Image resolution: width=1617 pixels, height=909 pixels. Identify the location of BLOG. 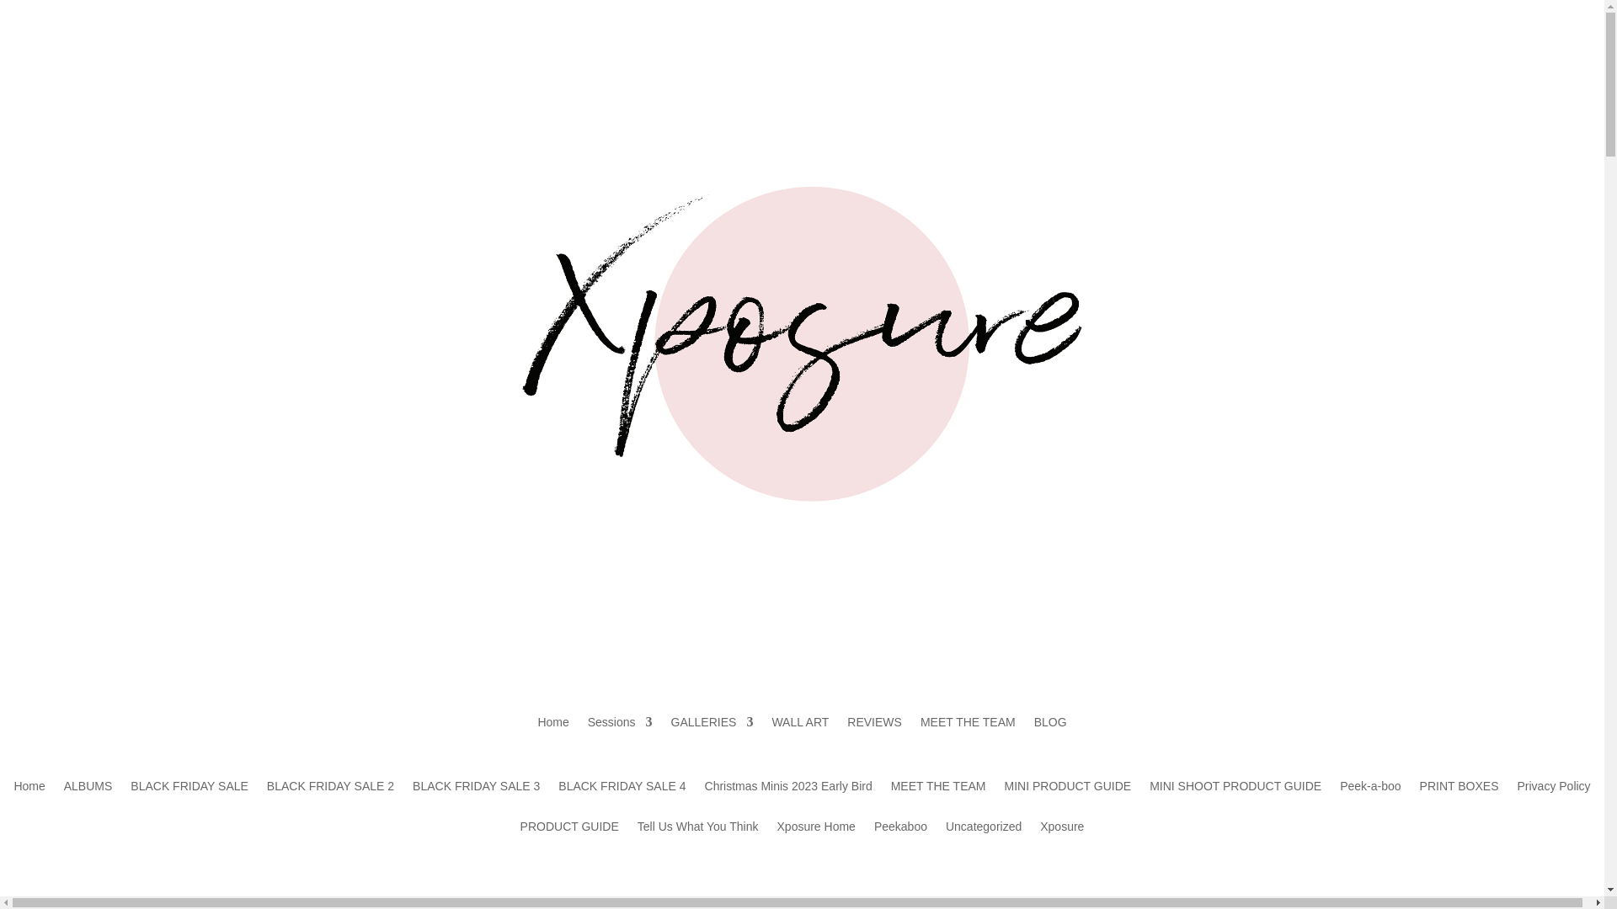
(1051, 734).